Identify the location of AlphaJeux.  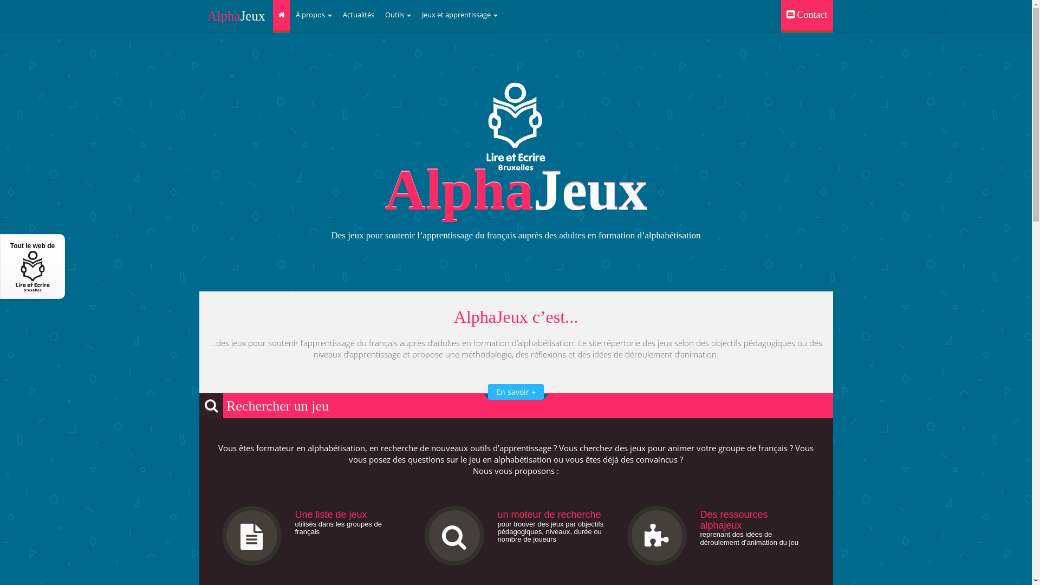
(236, 15).